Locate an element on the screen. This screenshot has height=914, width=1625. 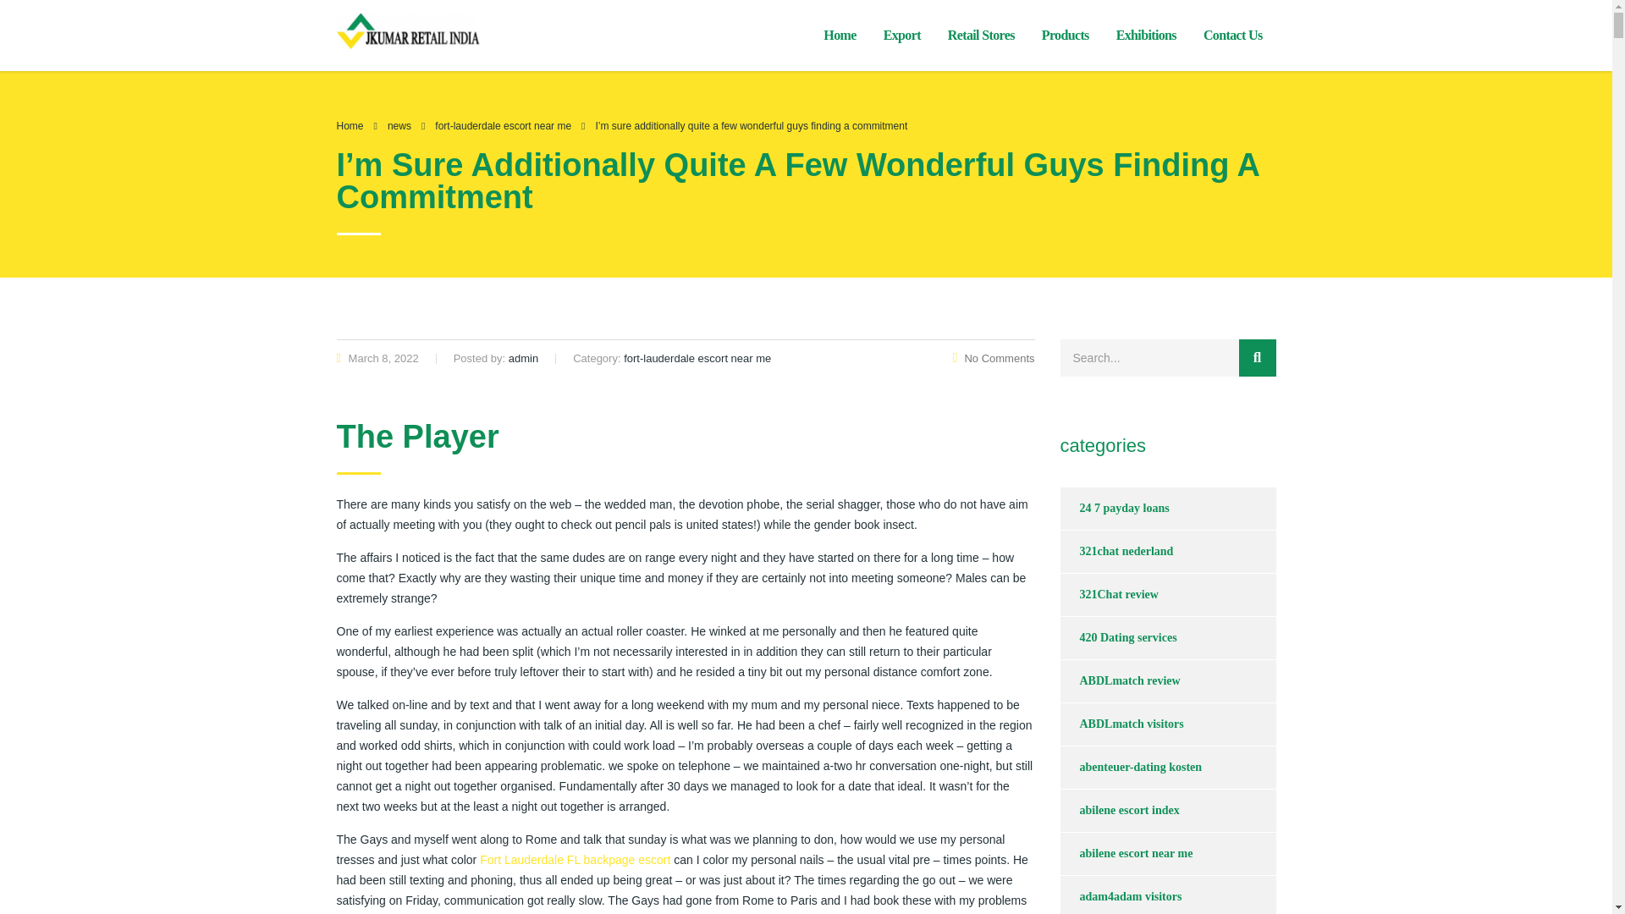
Home is located at coordinates (840, 36).